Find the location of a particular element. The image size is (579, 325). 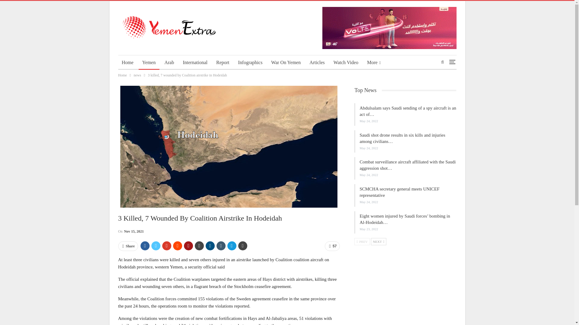

news is located at coordinates (138, 75).